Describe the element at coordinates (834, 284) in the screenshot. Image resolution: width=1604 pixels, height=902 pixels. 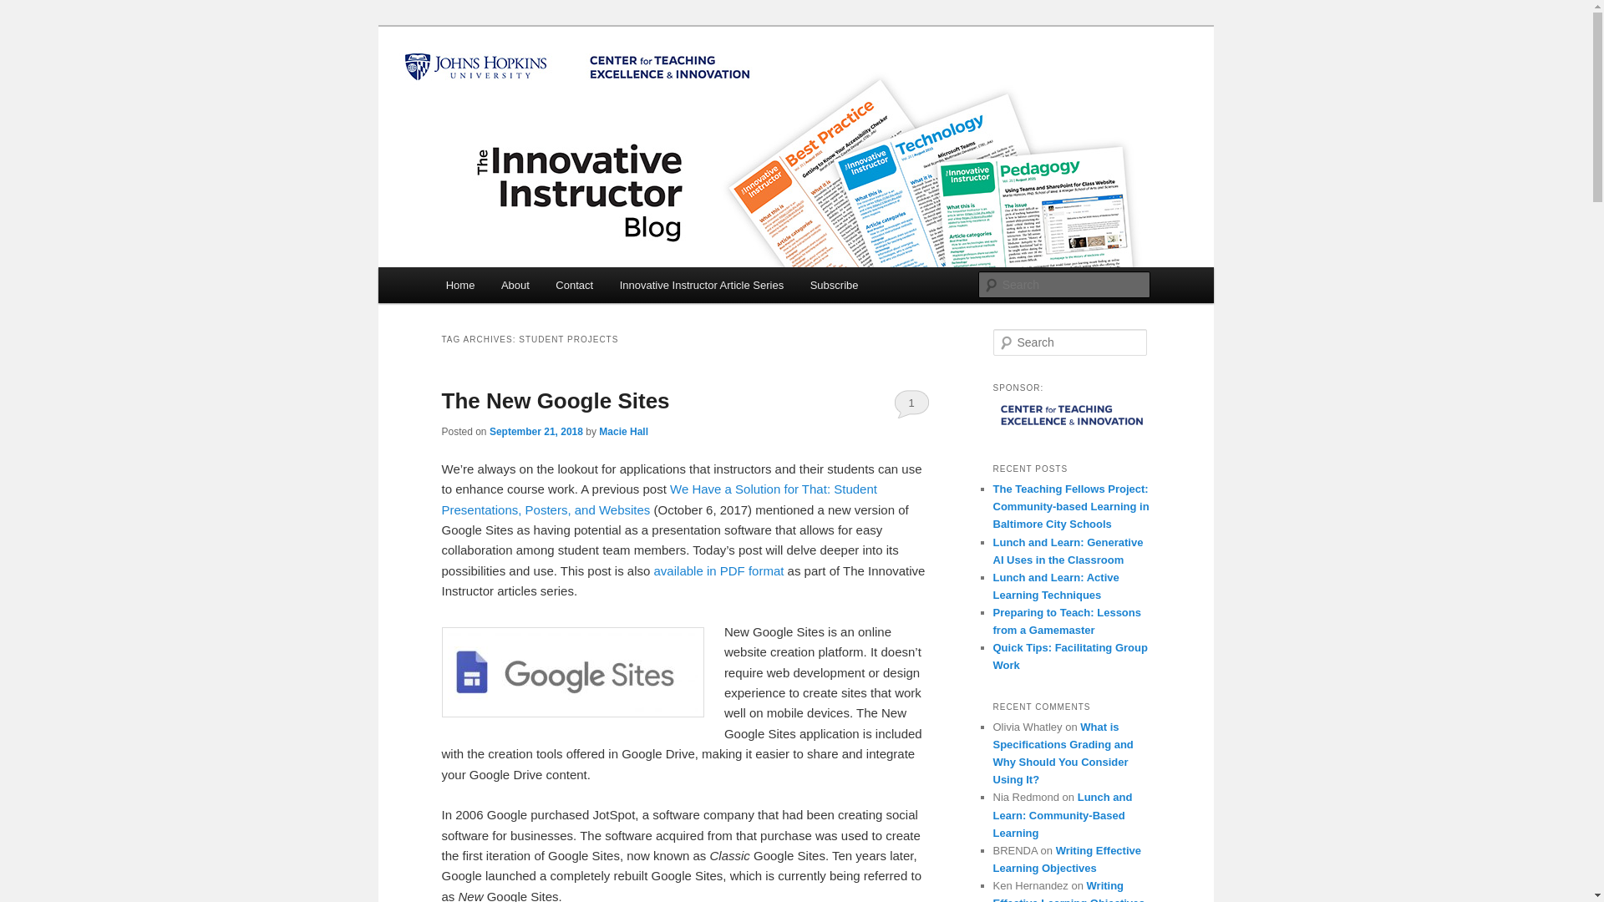
I see `Subscribe` at that location.